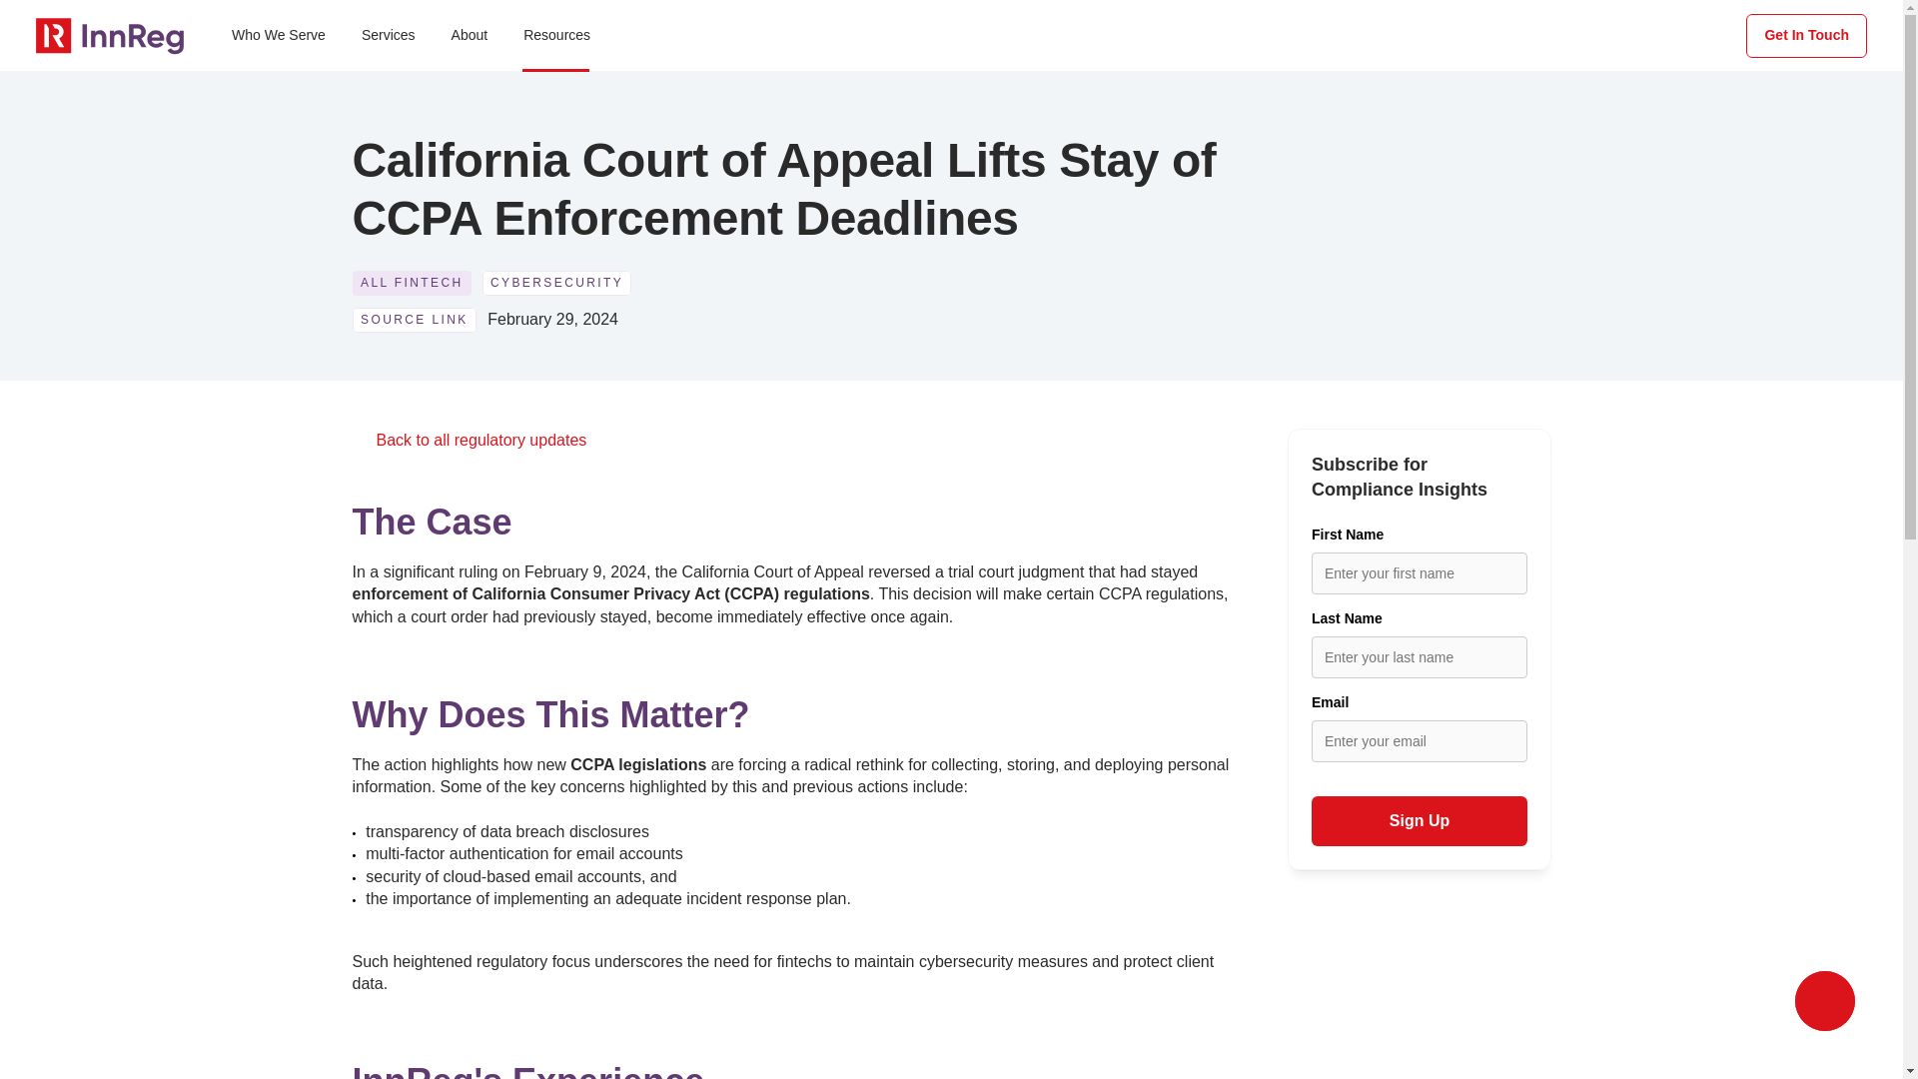  Describe the element at coordinates (556, 36) in the screenshot. I see `Resources` at that location.